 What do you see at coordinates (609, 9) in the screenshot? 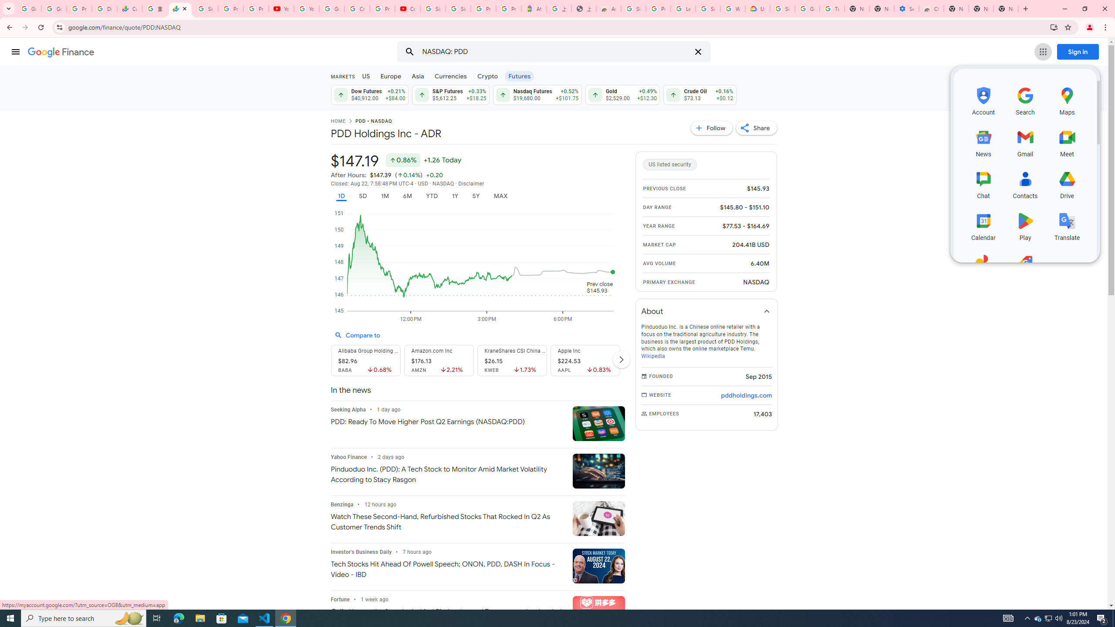
I see `Awesome Screen Recorder & Screenshot - Chrome Web Store` at bounding box center [609, 9].